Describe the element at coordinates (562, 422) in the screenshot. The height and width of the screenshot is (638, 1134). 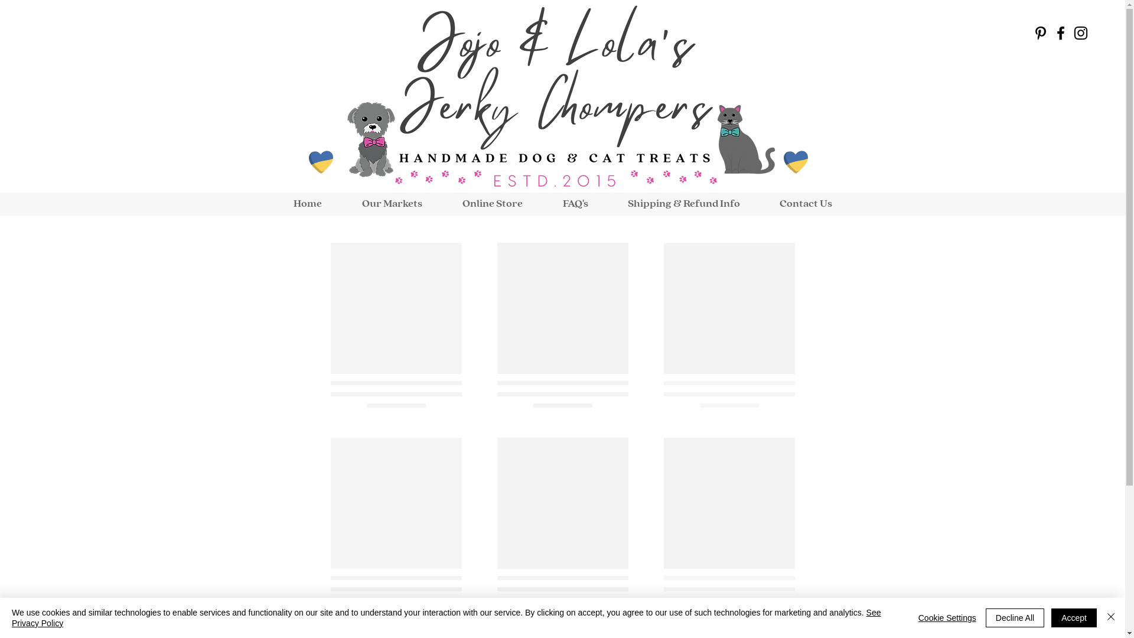
I see `Online Store` at that location.